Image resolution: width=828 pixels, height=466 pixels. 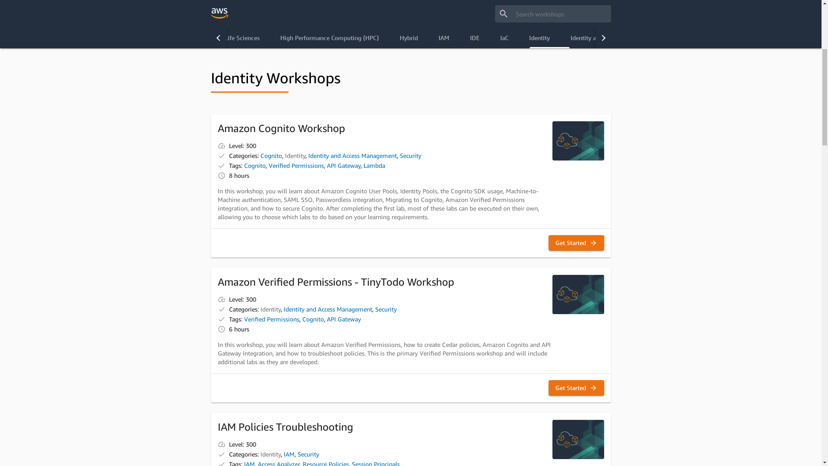 What do you see at coordinates (352, 364) in the screenshot?
I see `Identity and Access Management` at bounding box center [352, 364].